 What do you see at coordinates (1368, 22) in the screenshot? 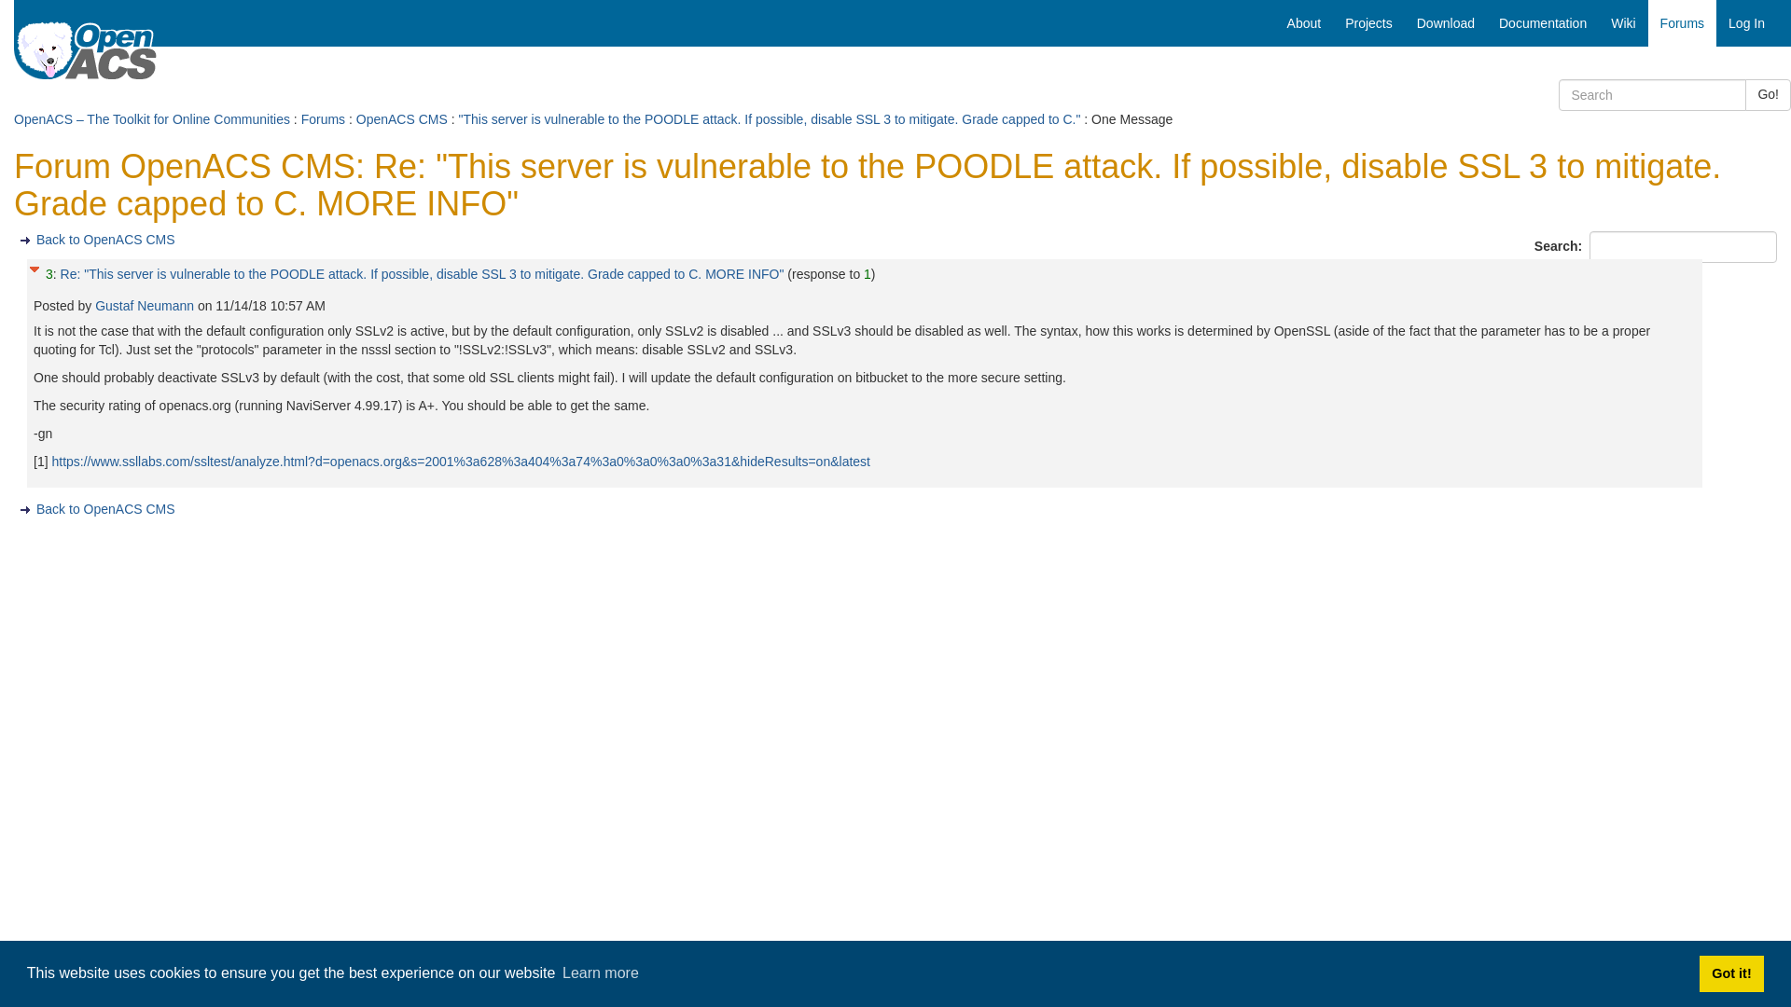
I see `Projects` at bounding box center [1368, 22].